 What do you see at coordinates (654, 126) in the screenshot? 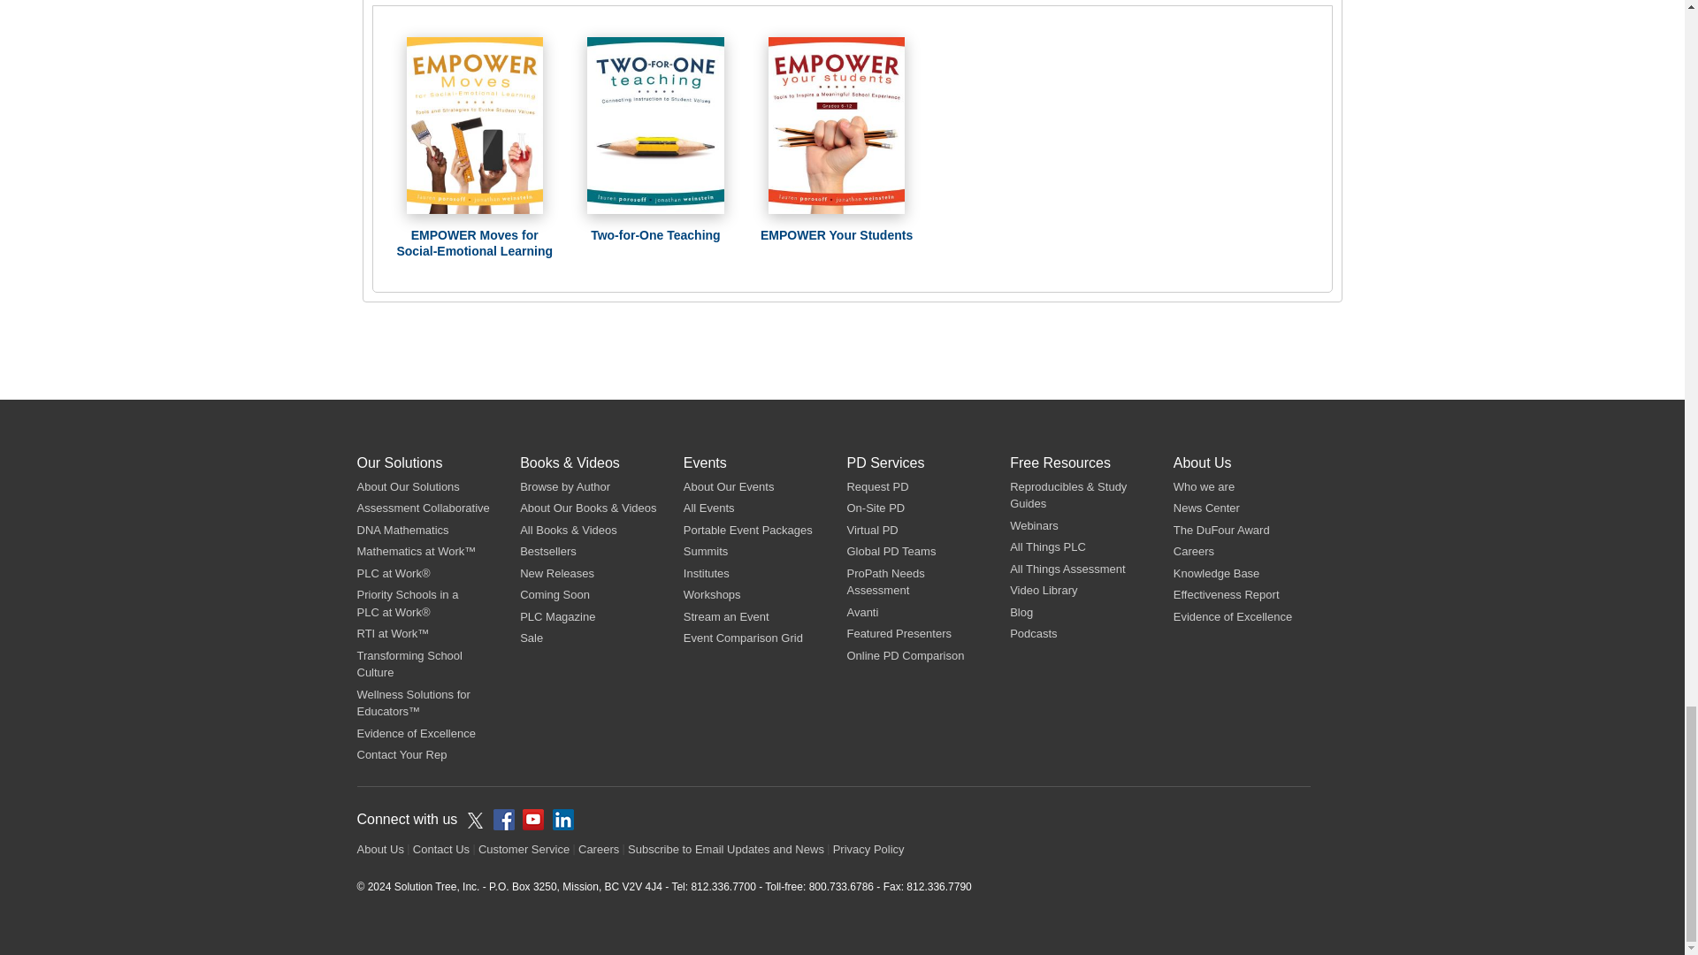
I see `Two-for-One Teaching` at bounding box center [654, 126].